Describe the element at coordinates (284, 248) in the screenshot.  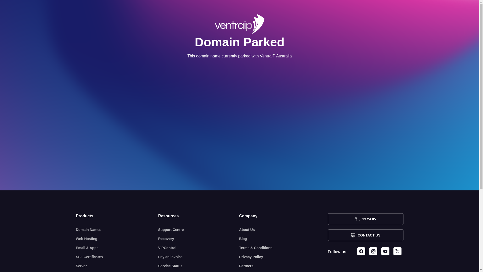
I see `Terms & Conditions` at that location.